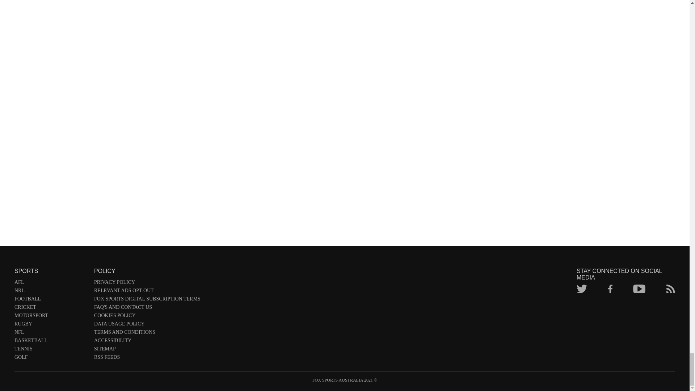  What do you see at coordinates (51, 300) in the screenshot?
I see `FOOTBALL` at bounding box center [51, 300].